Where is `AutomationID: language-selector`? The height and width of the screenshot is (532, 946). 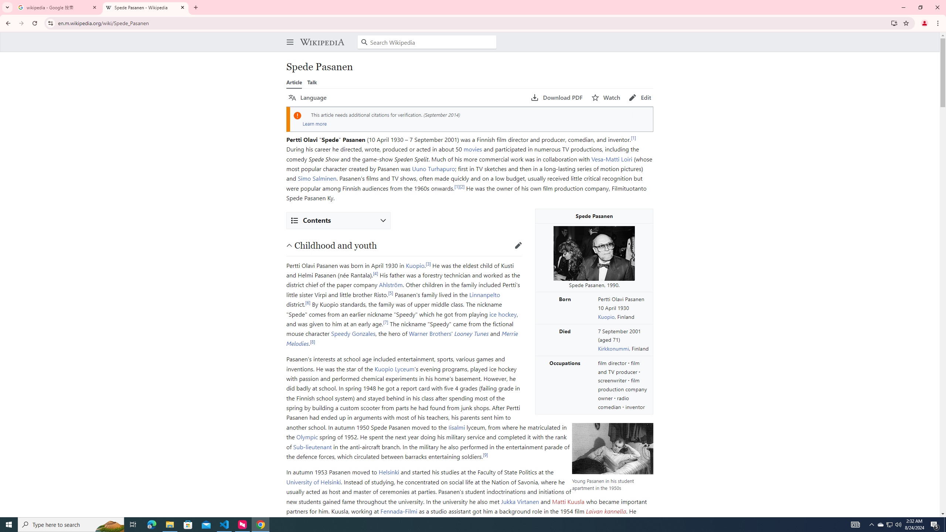 AutomationID: language-selector is located at coordinates (405, 98).